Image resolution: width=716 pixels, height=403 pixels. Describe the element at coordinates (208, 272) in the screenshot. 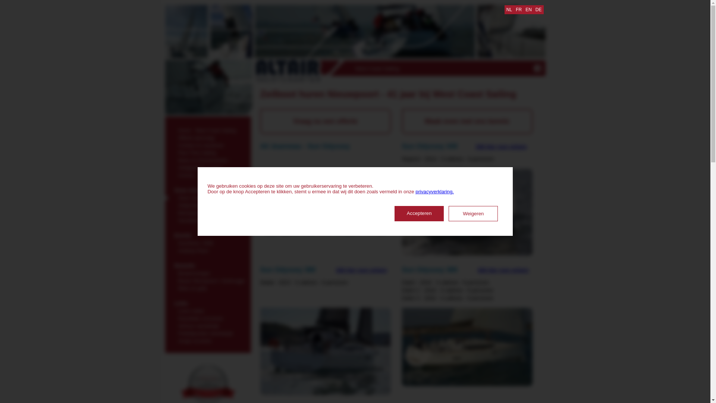

I see `Bestemmingen` at that location.